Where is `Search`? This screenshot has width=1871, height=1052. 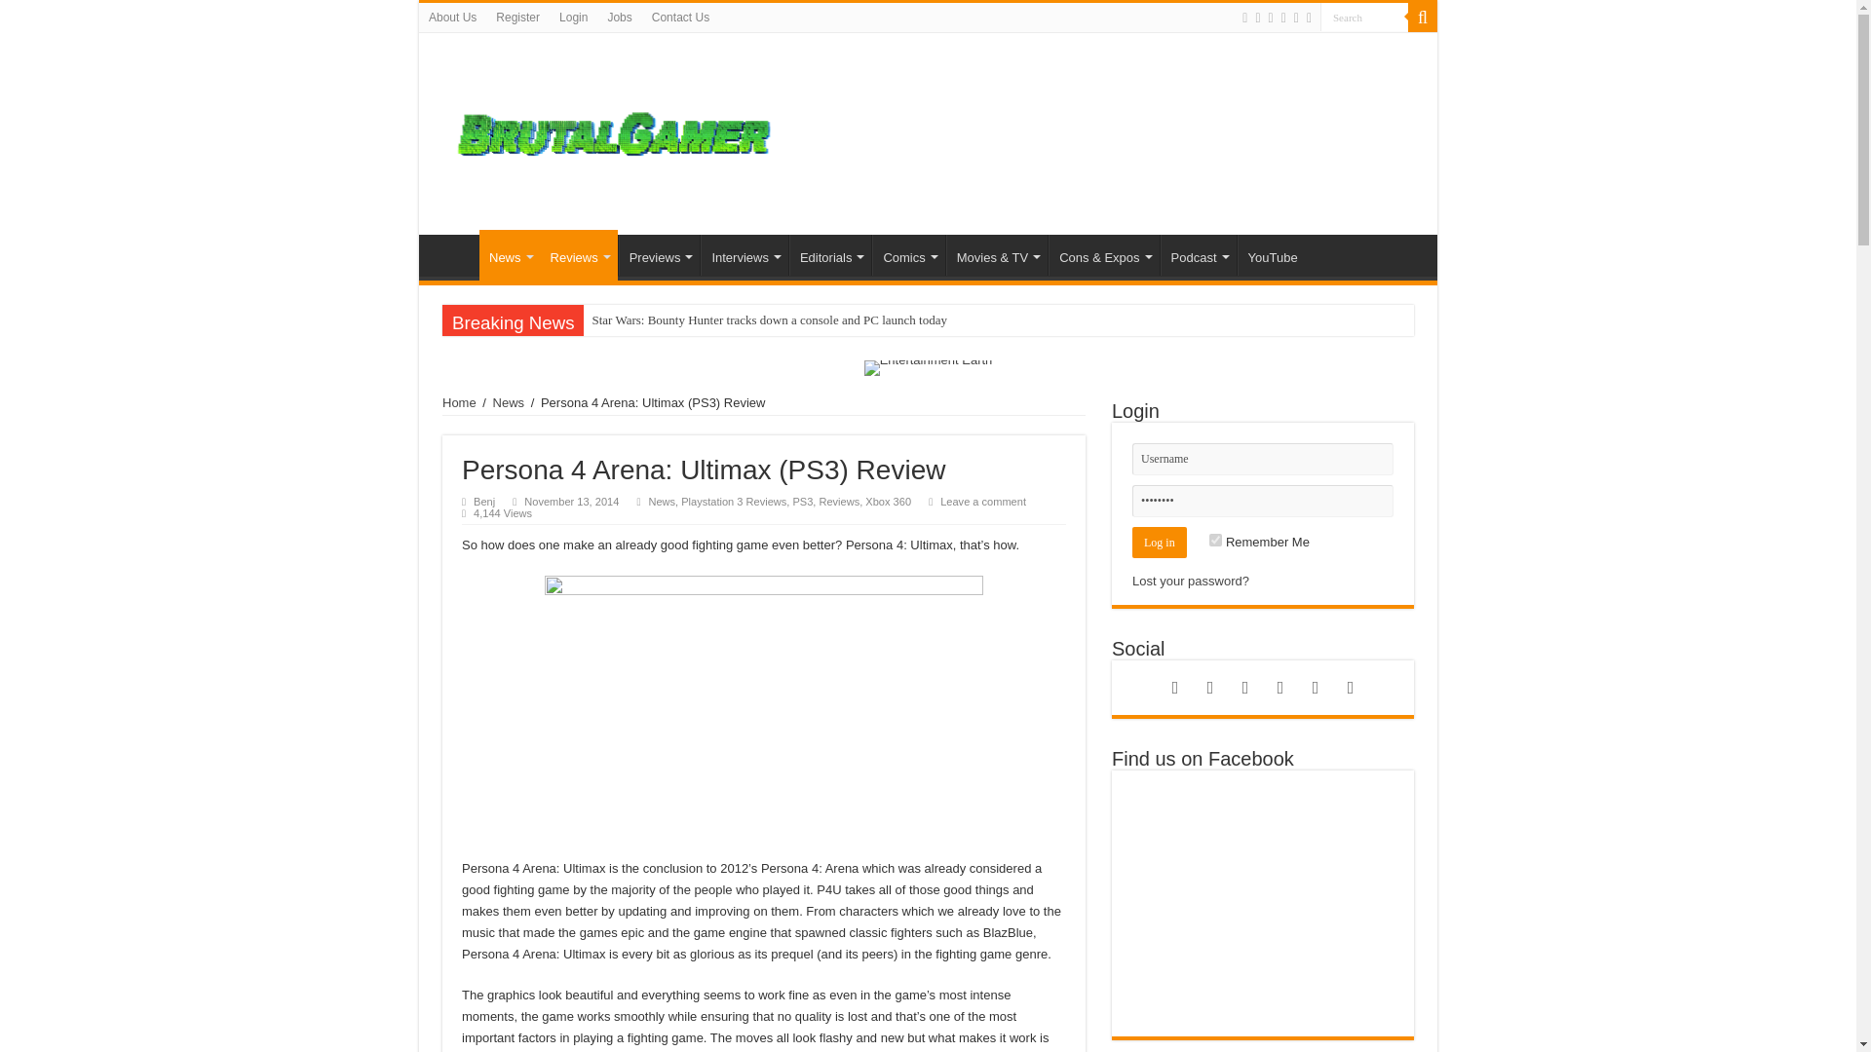
Search is located at coordinates (1364, 18).